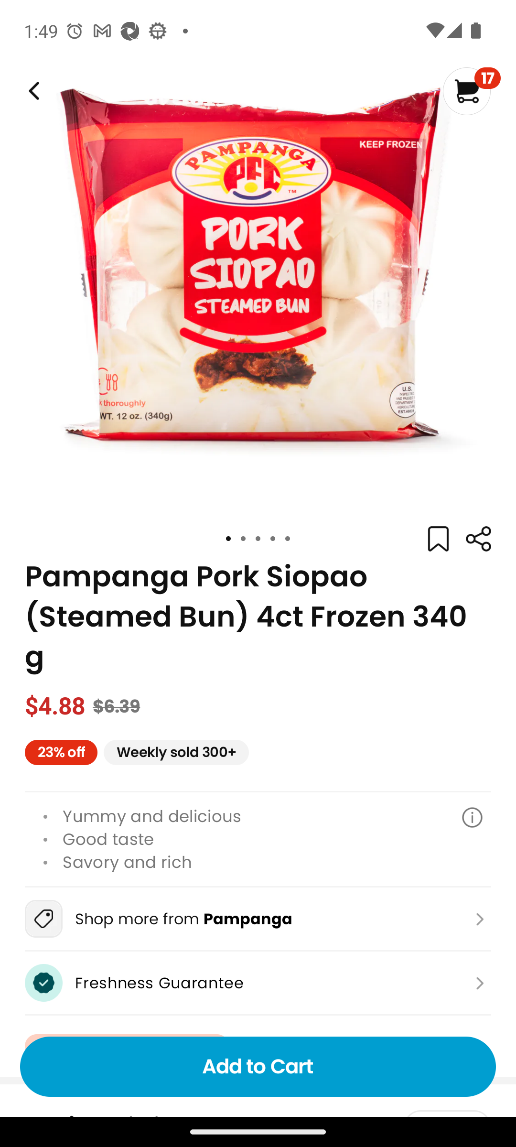  Describe the element at coordinates (258, 839) in the screenshot. I see `Yummy and delicious Good taste Savory and rich` at that location.